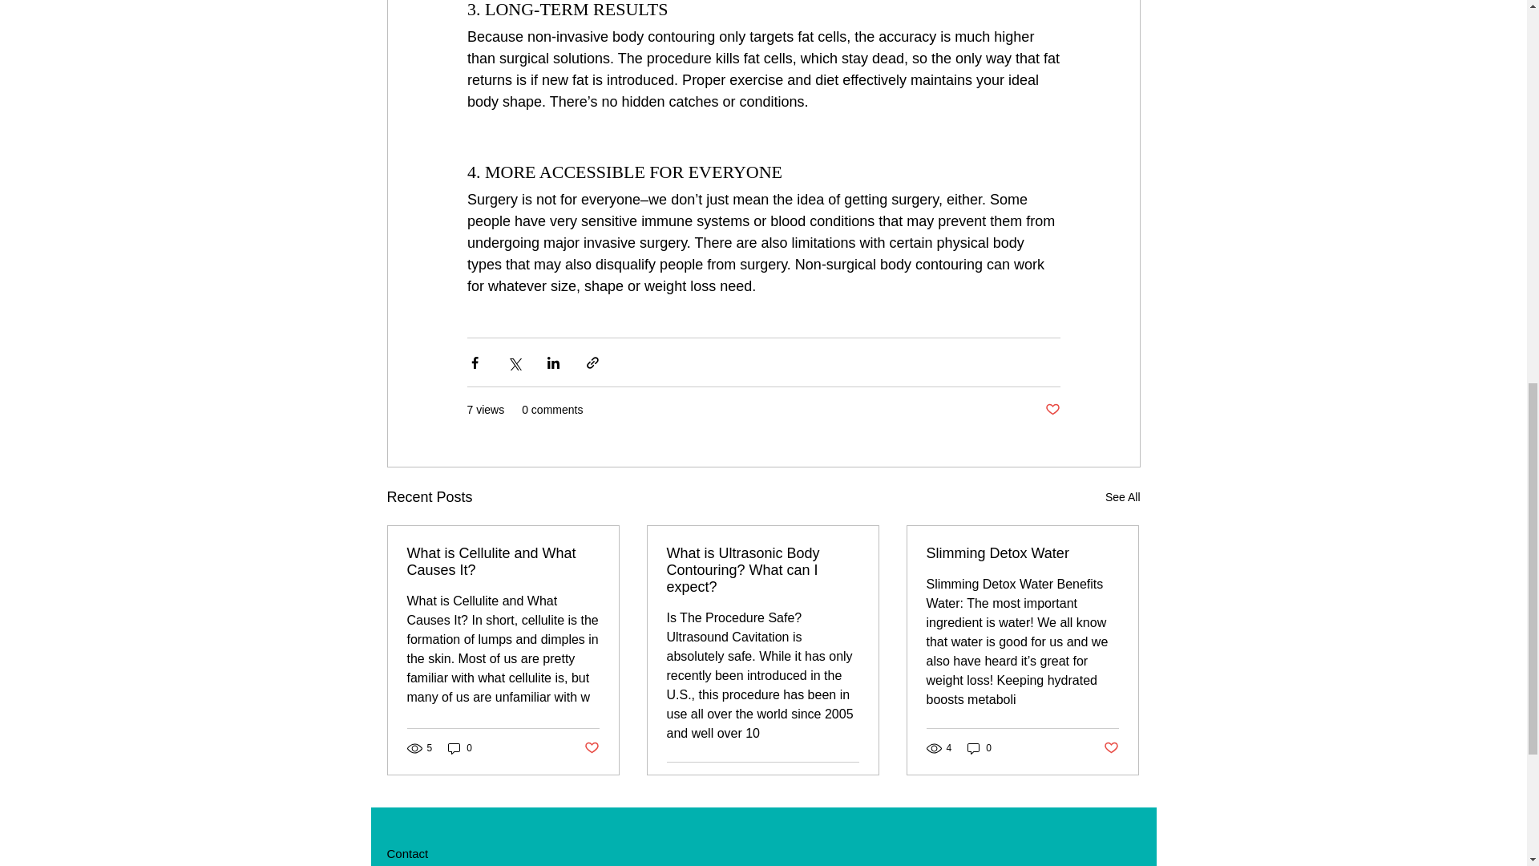 The image size is (1539, 866). I want to click on Post not marked as liked, so click(1111, 747).